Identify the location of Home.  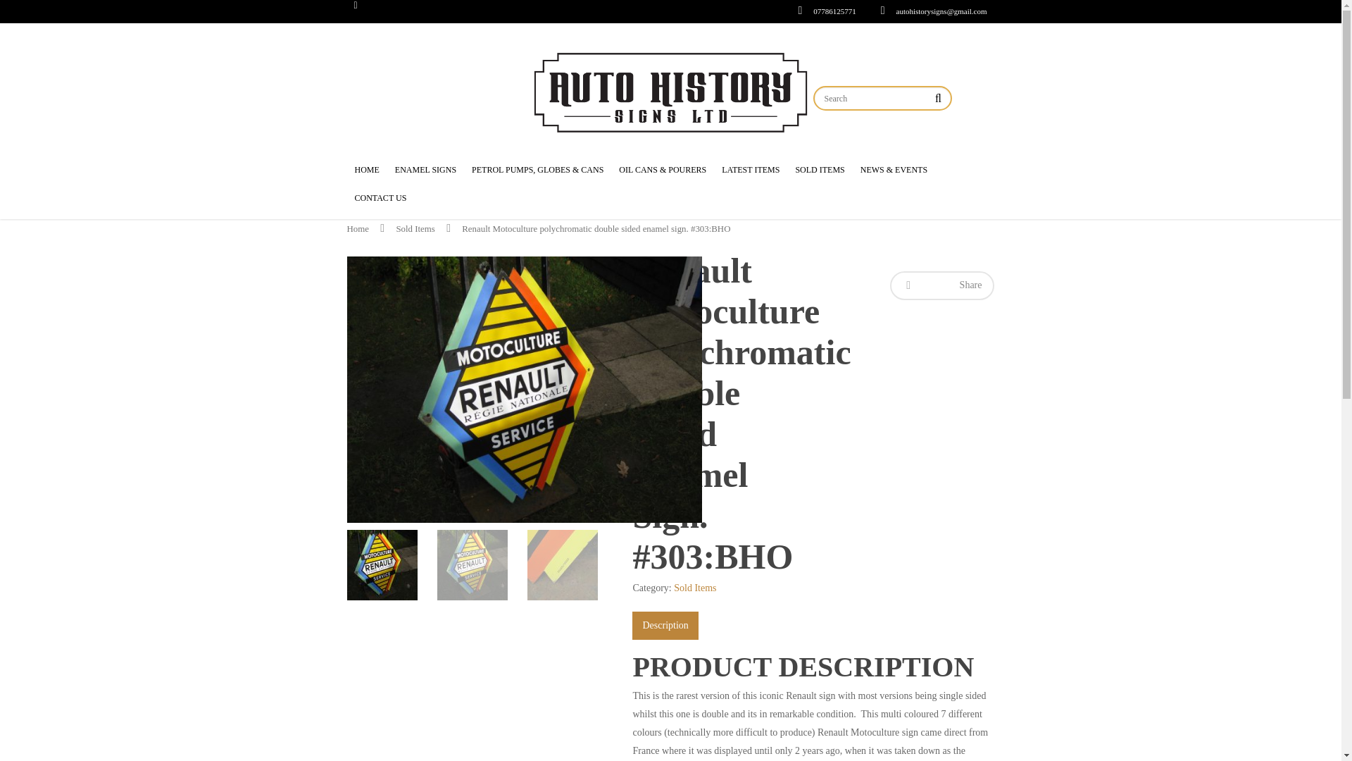
(356, 228).